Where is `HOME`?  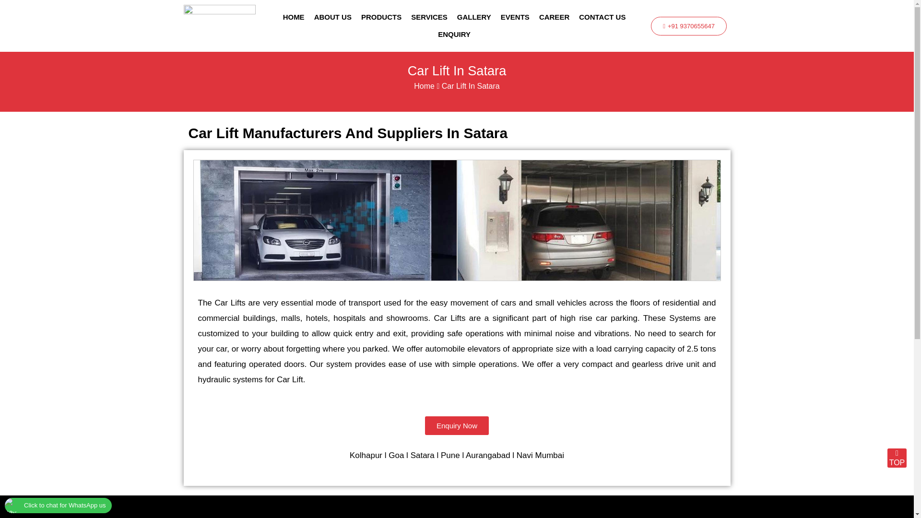
HOME is located at coordinates (294, 17).